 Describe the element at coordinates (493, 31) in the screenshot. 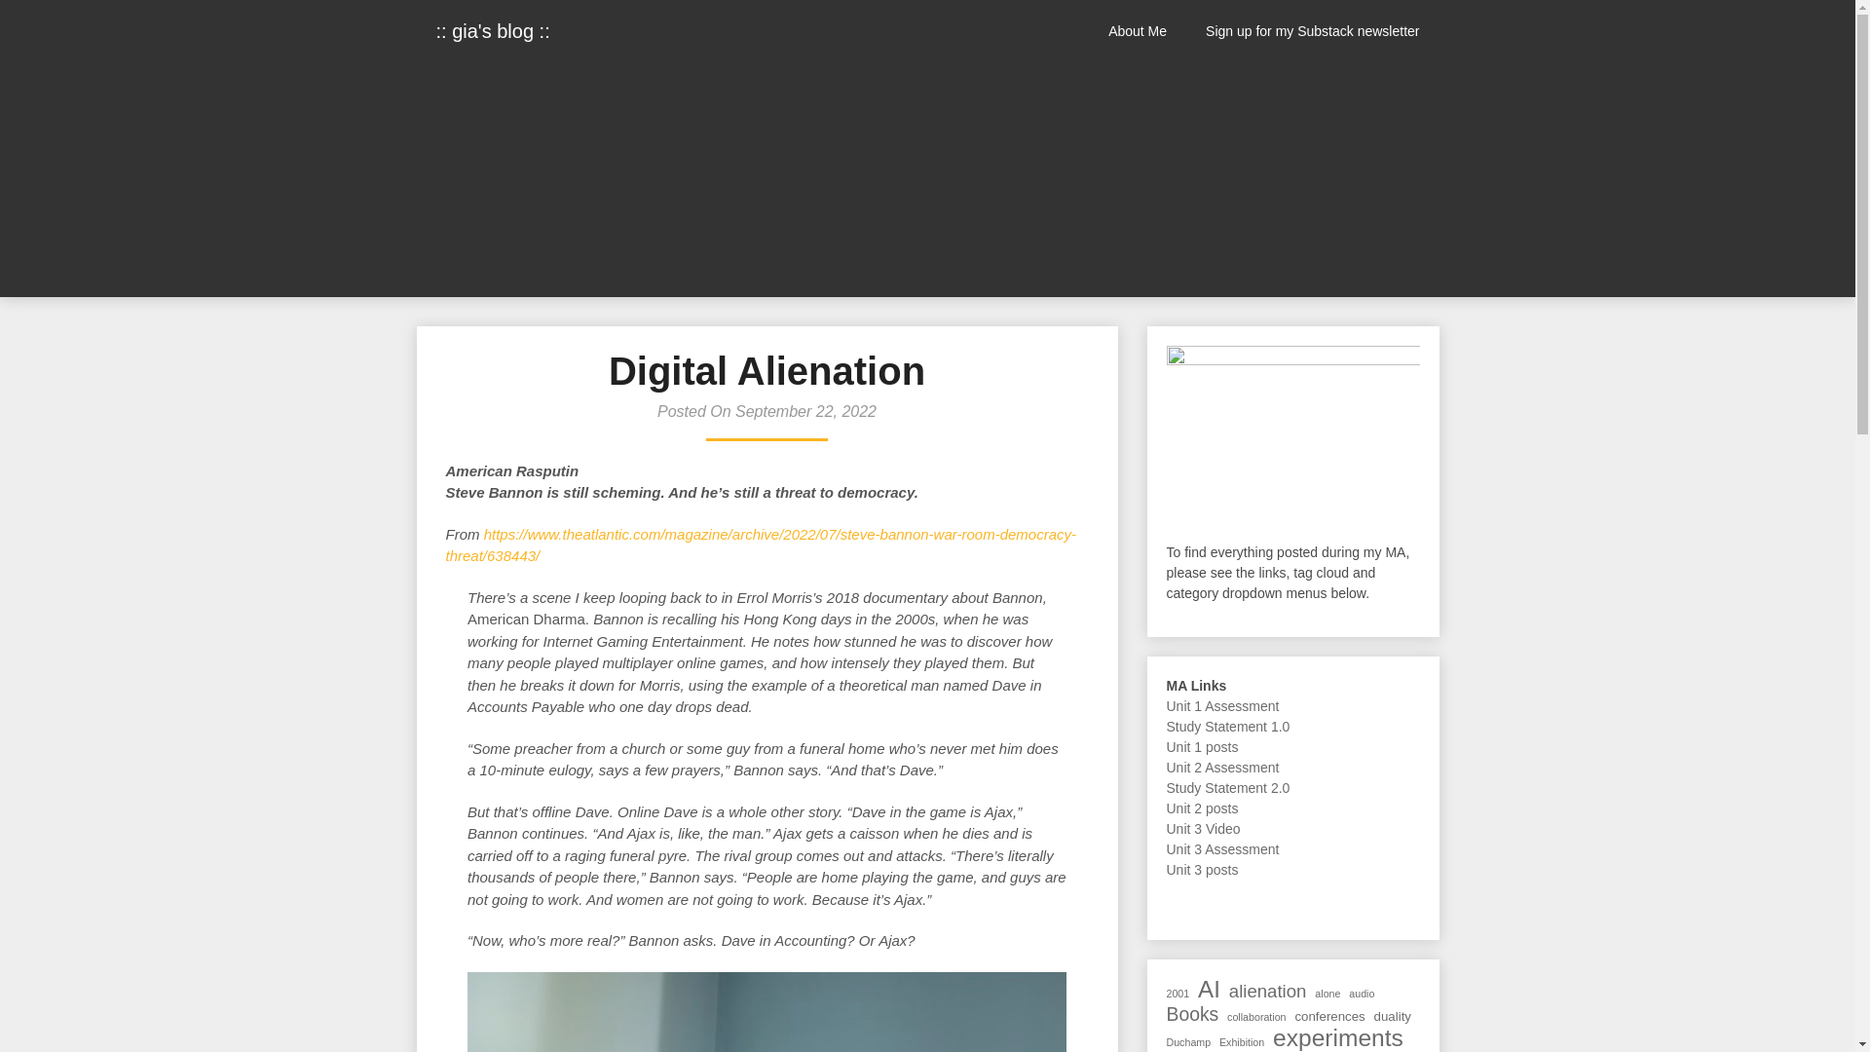

I see `:: gia's blog ::` at that location.